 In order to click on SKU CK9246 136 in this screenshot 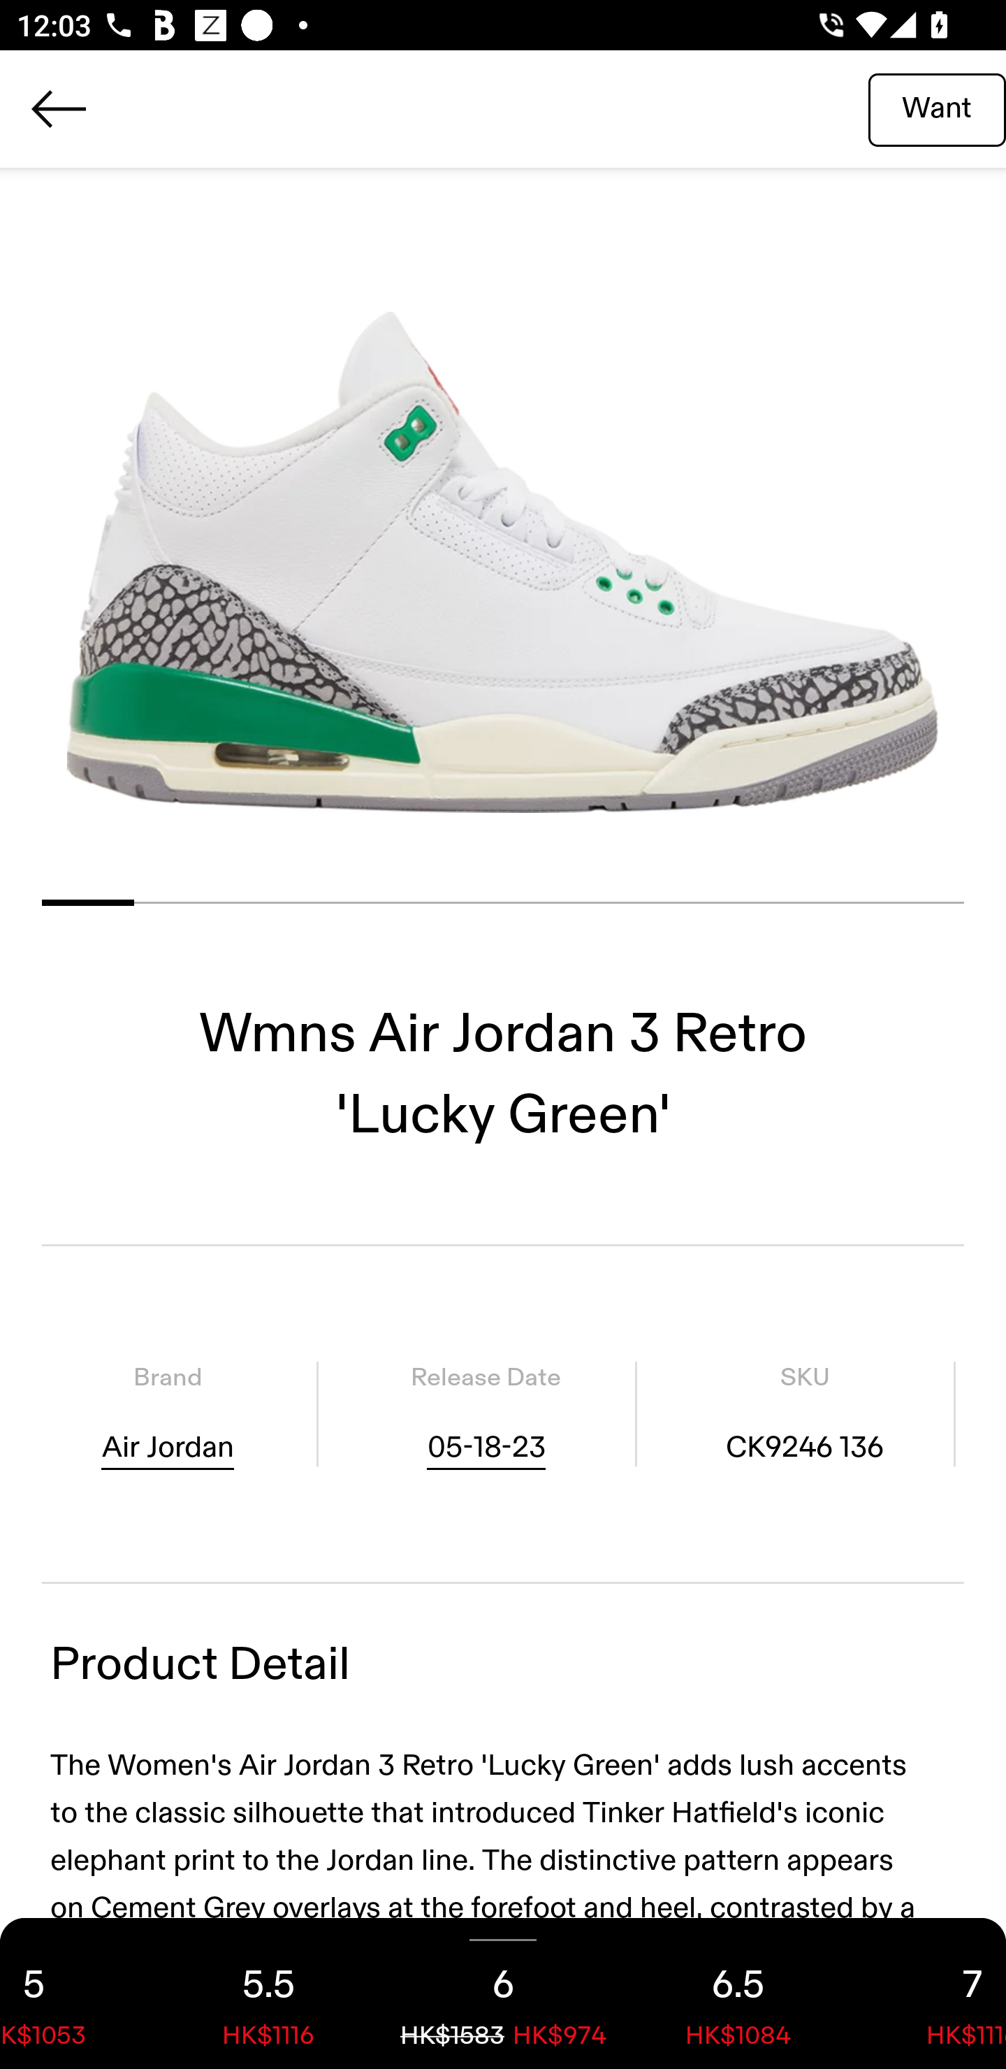, I will do `click(805, 1413)`.